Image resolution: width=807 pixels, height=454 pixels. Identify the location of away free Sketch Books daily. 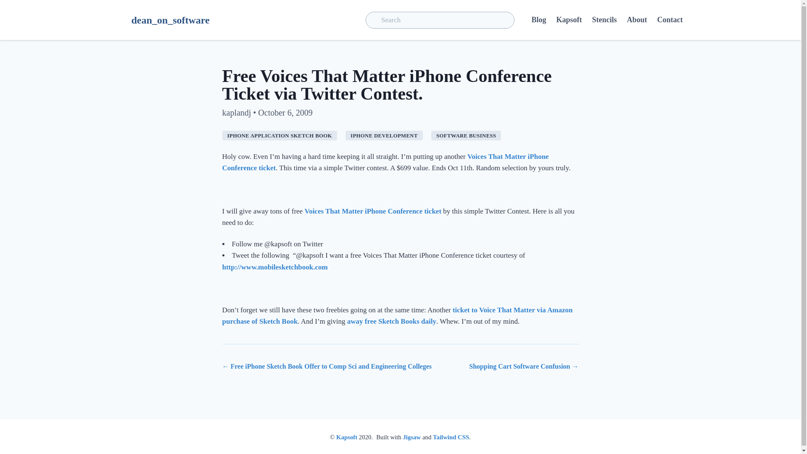
(392, 321).